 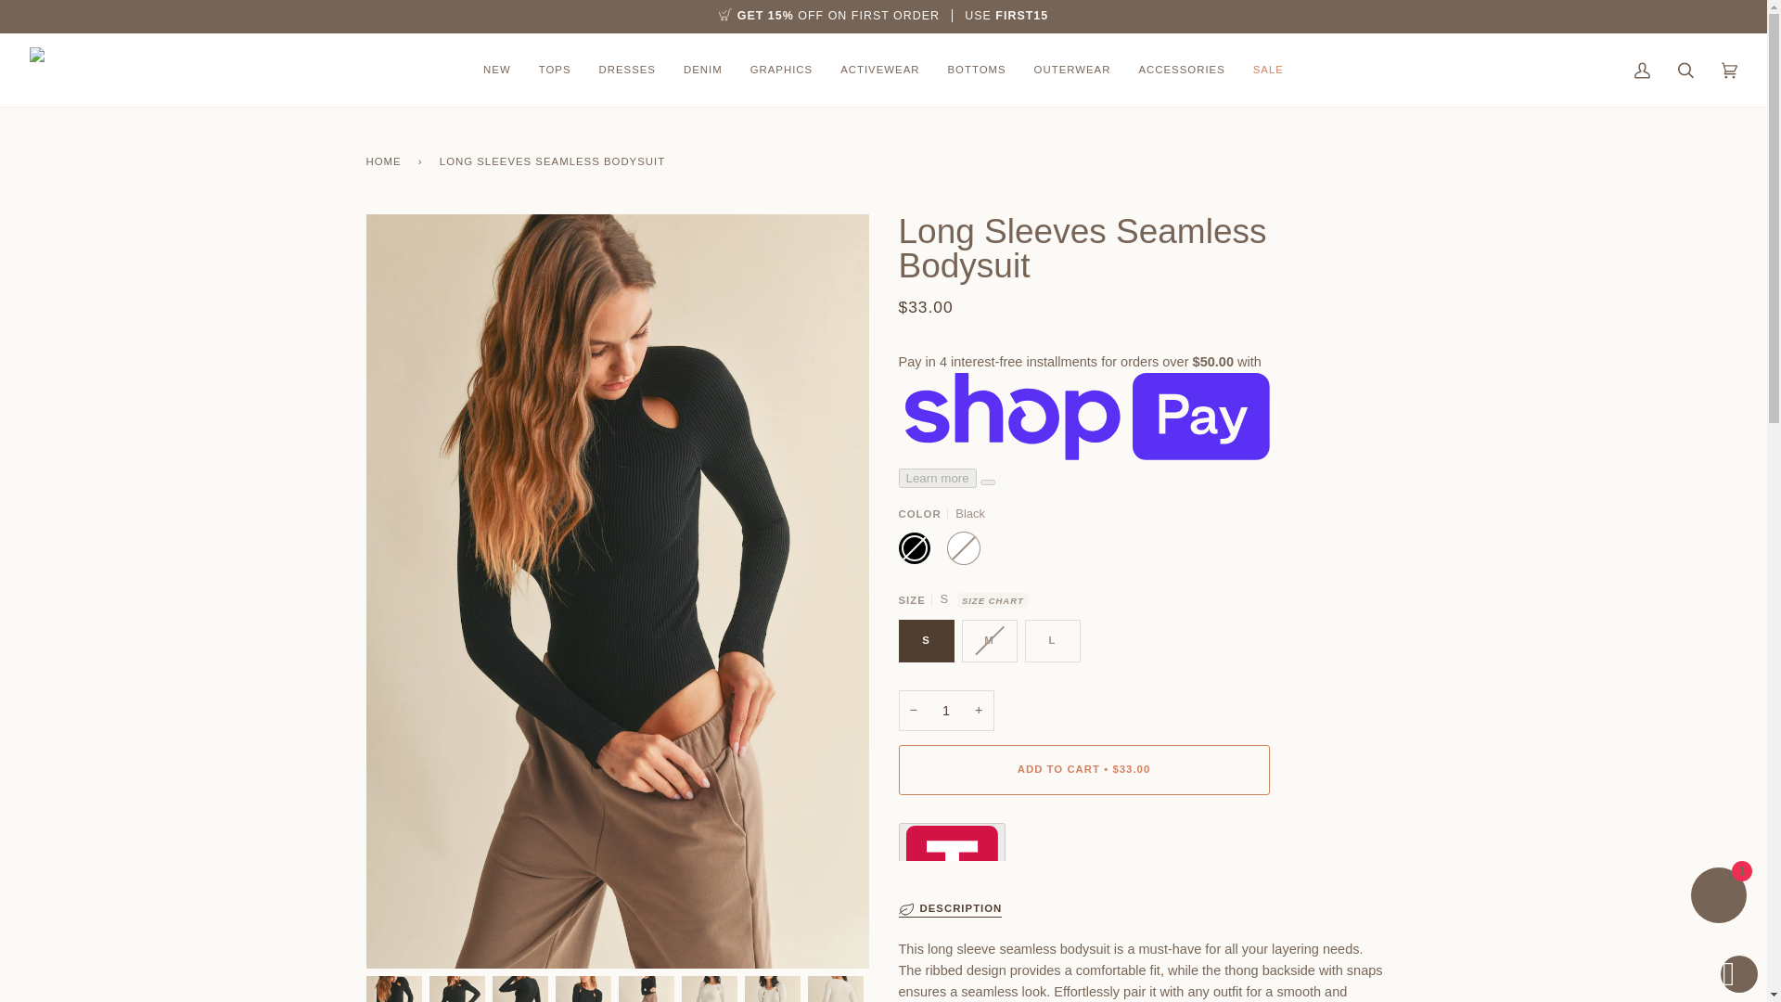 What do you see at coordinates (703, 69) in the screenshot?
I see `DENIM` at bounding box center [703, 69].